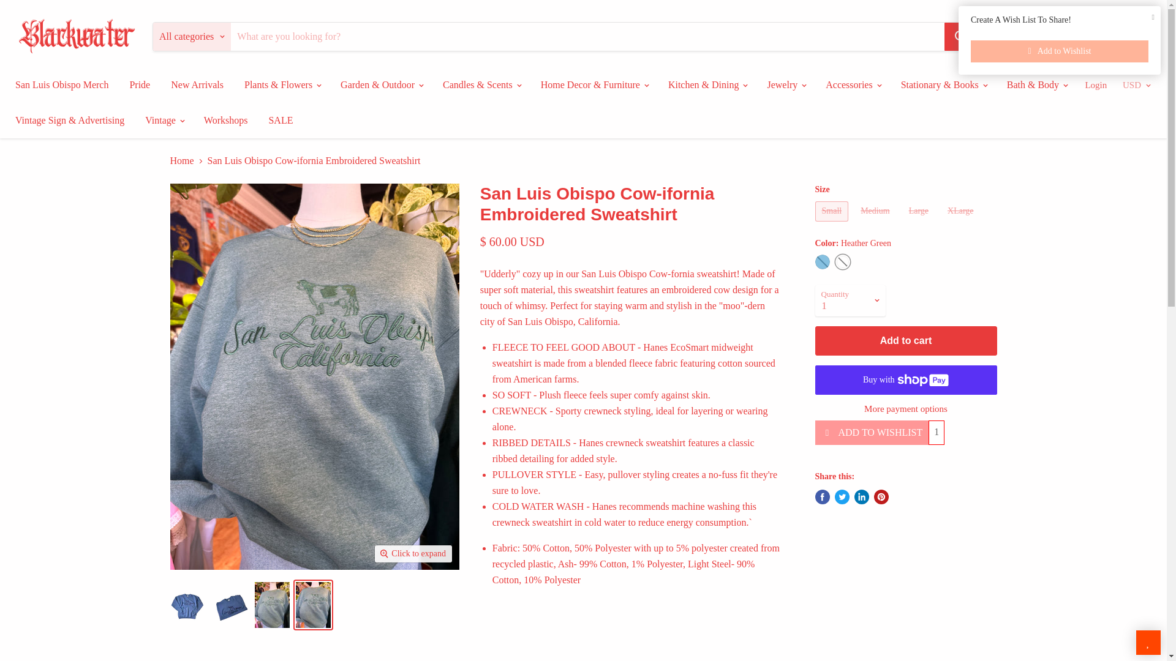  I want to click on New Arrivals, so click(197, 84).